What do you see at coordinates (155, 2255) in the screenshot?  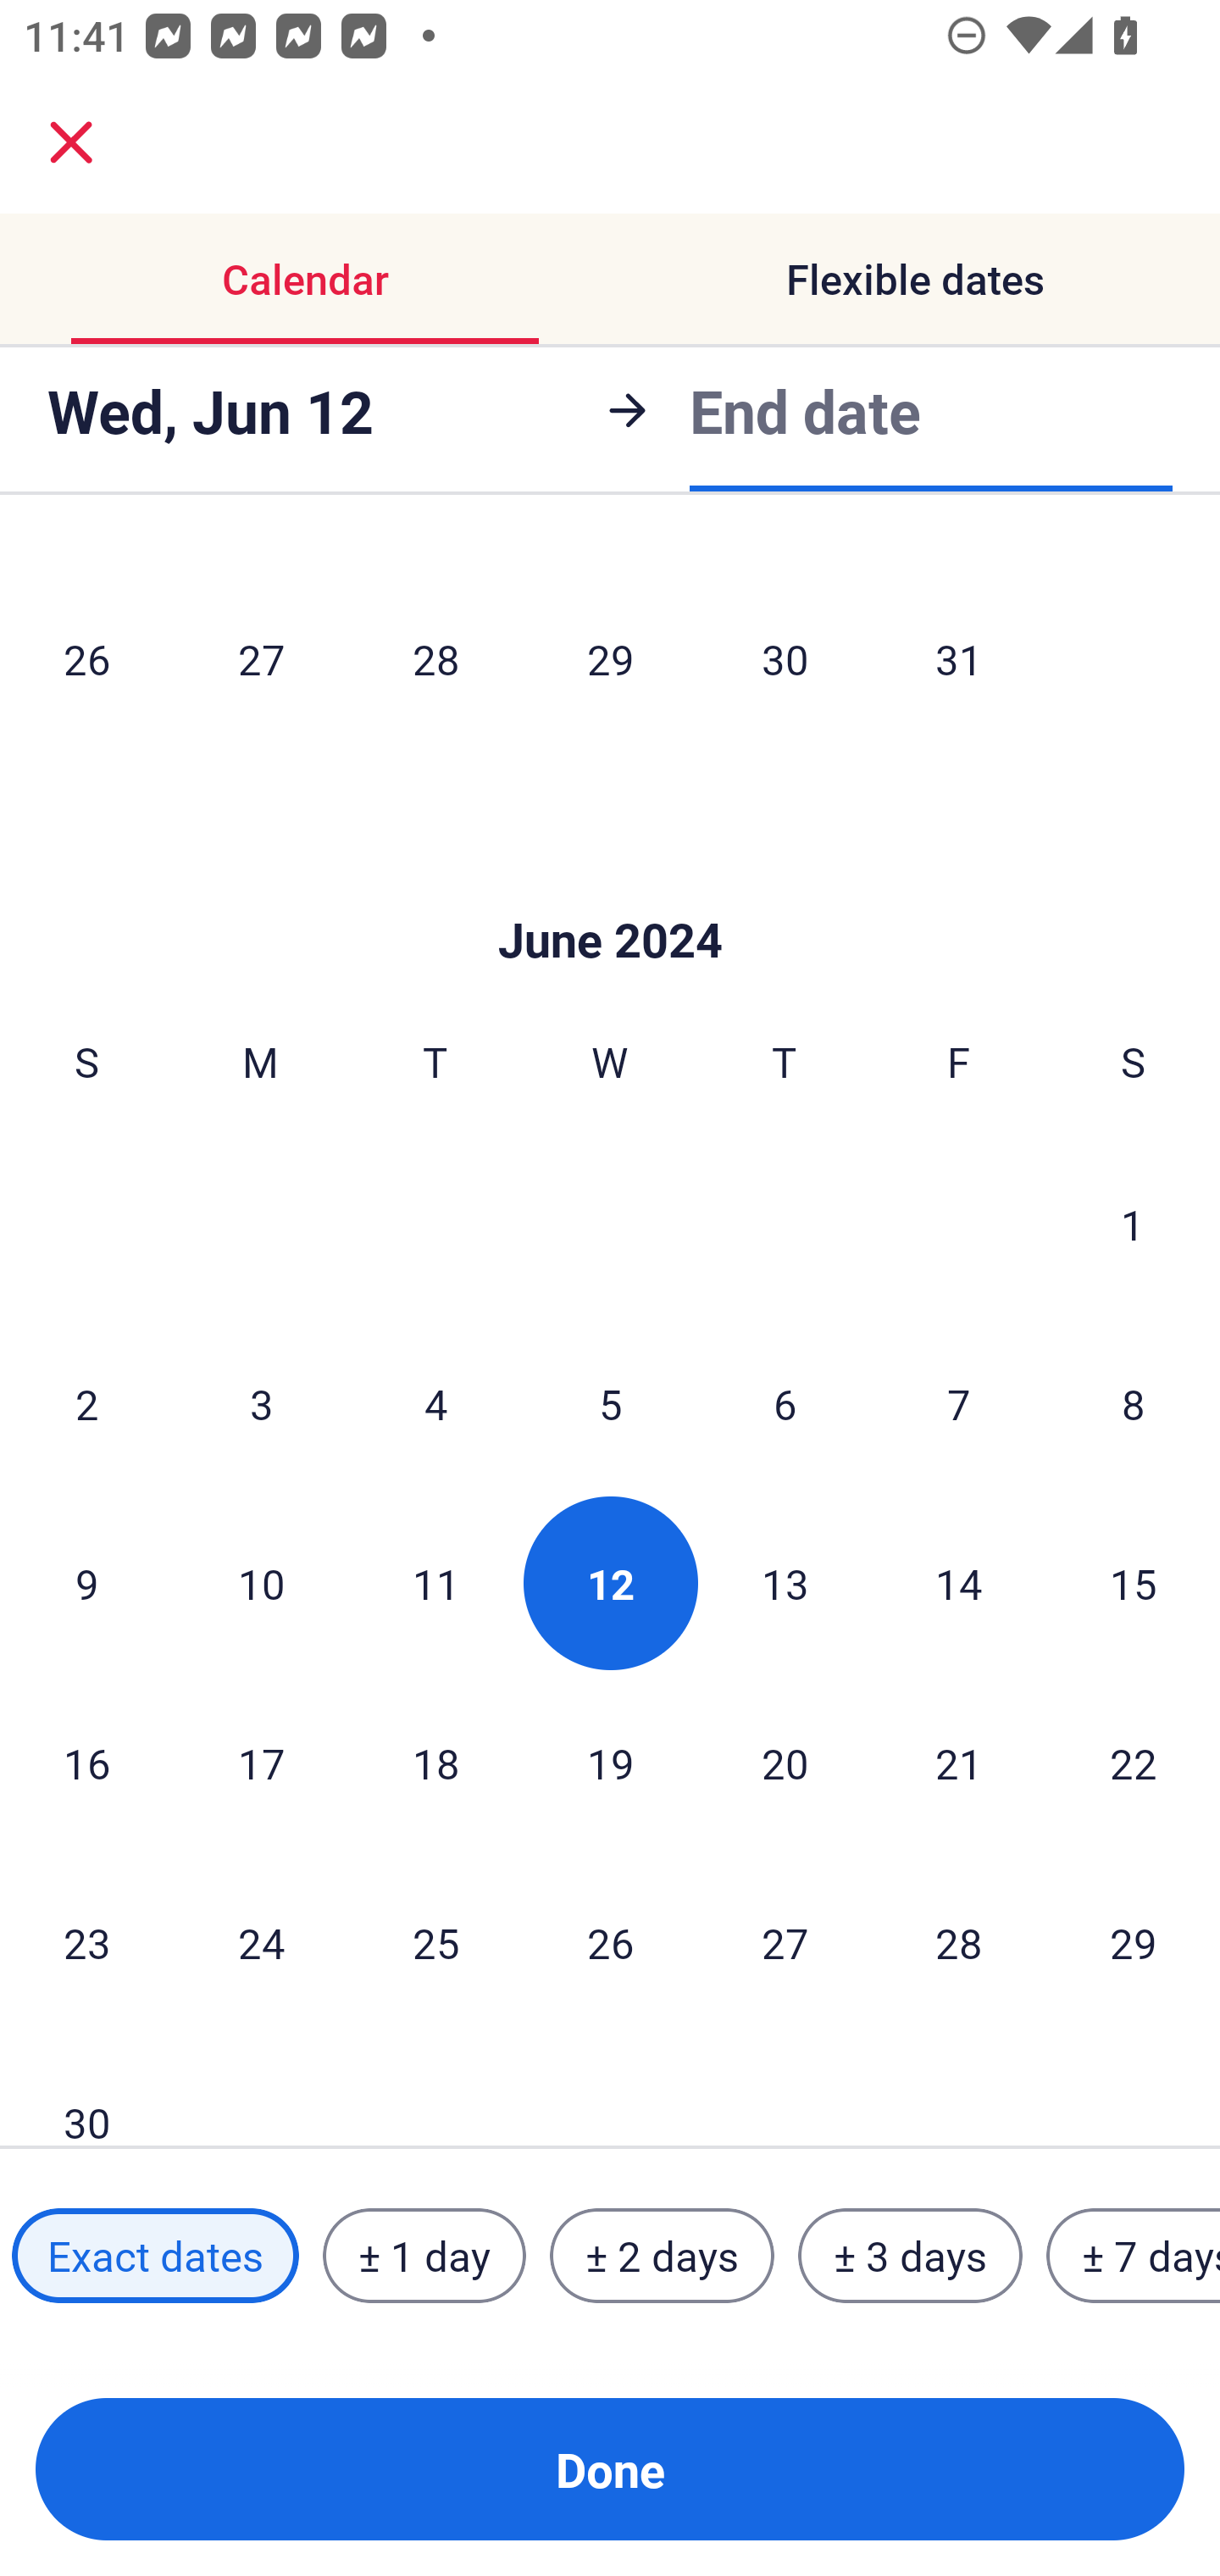 I see `Exact dates` at bounding box center [155, 2255].